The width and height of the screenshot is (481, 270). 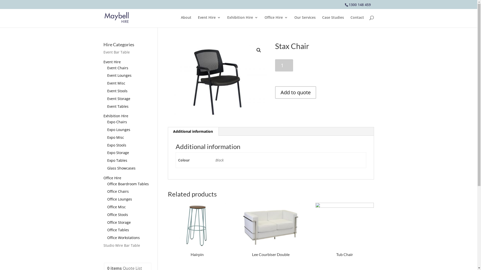 I want to click on Event Storage, so click(x=119, y=98).